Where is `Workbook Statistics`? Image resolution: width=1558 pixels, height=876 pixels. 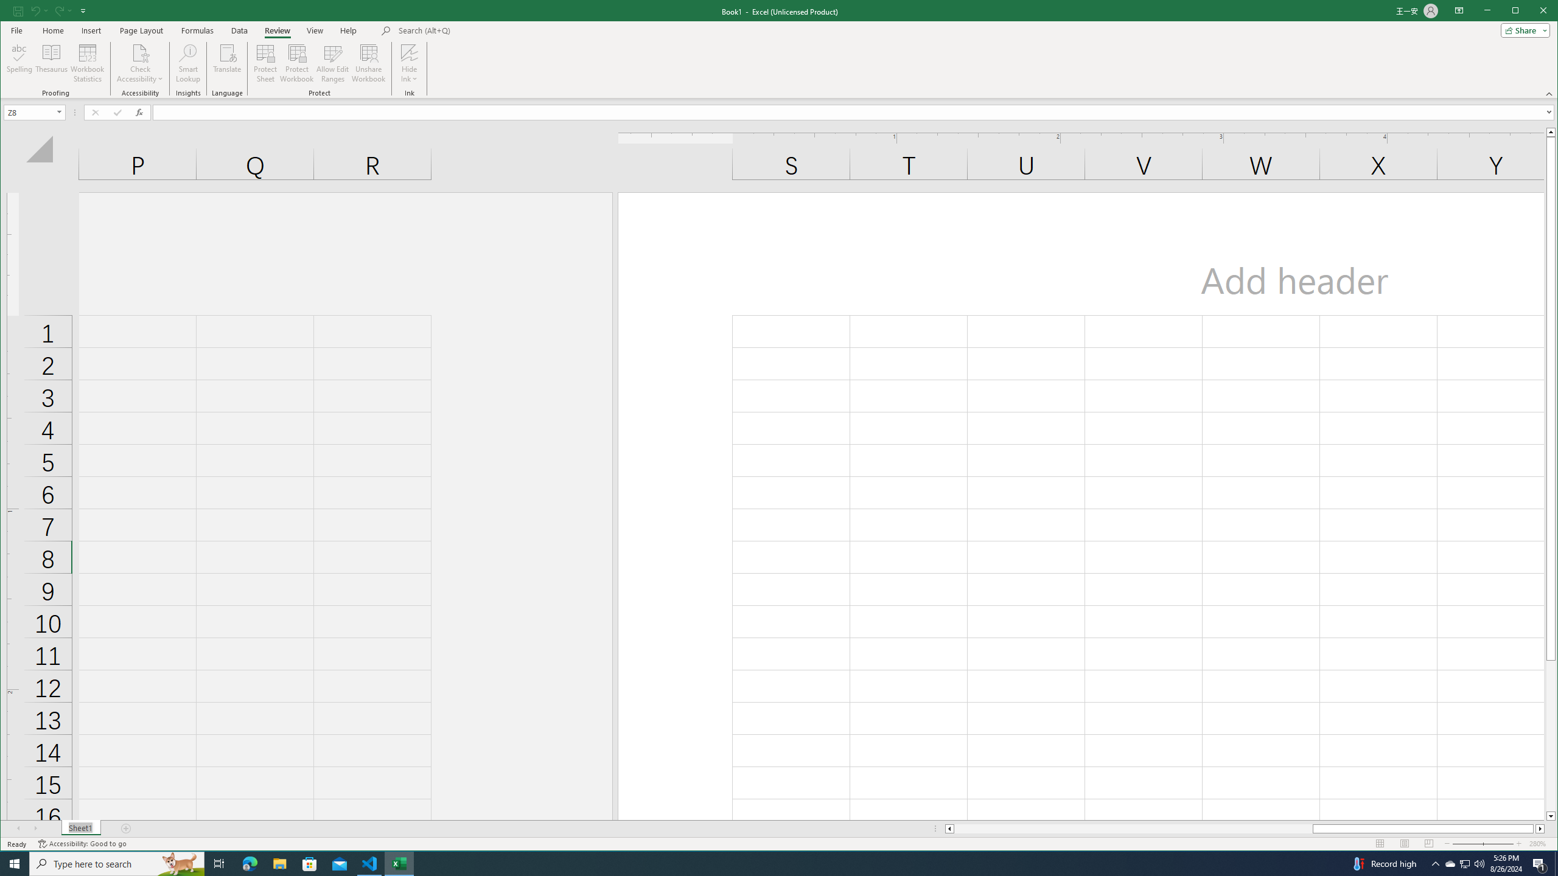 Workbook Statistics is located at coordinates (88, 63).